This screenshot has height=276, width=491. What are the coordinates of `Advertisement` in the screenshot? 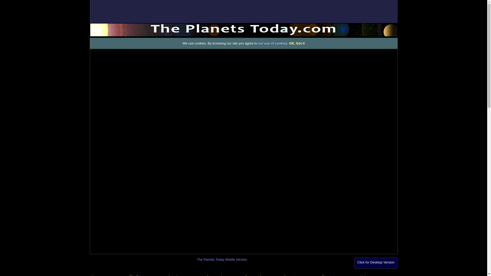 It's located at (20, 125).